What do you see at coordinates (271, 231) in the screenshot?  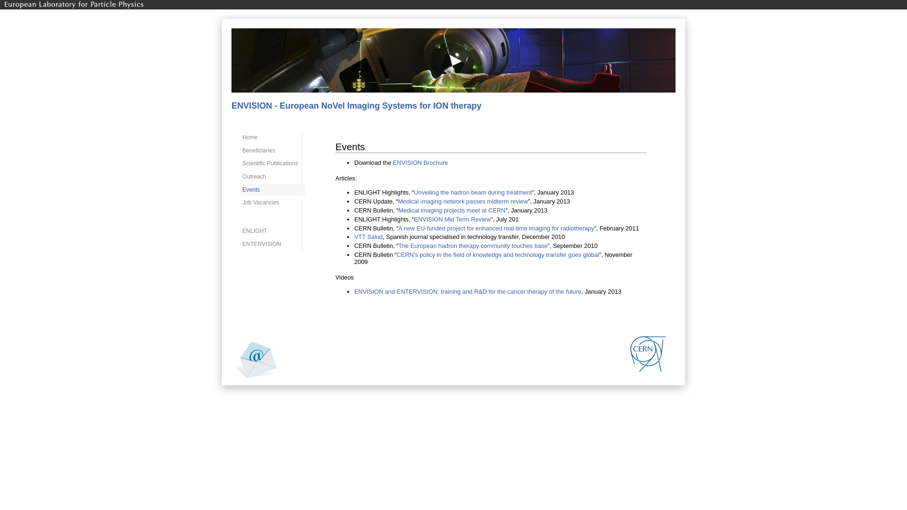 I see `ENLIGHT` at bounding box center [271, 231].